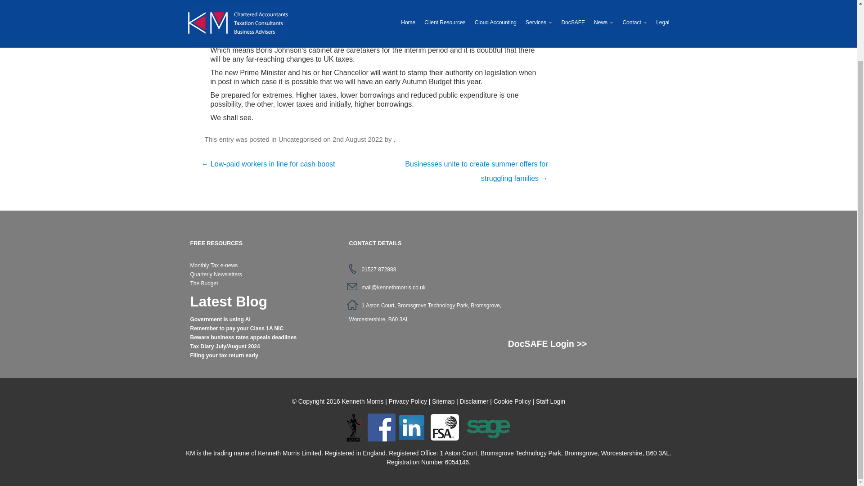 The image size is (864, 486). I want to click on Monthly Tax e-news, so click(214, 265).